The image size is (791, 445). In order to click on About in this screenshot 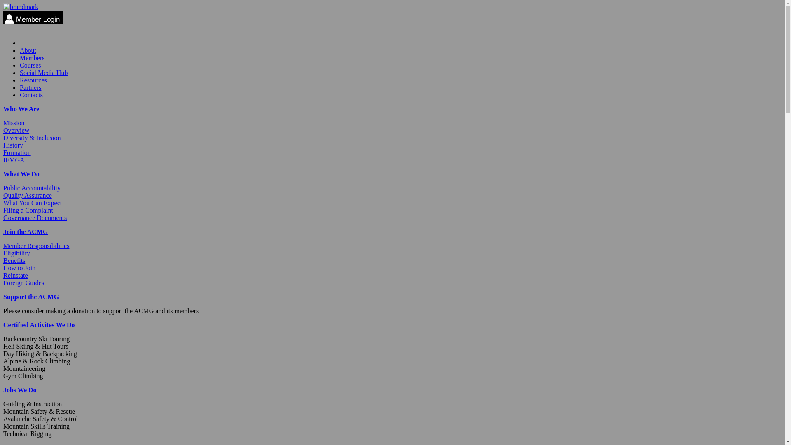, I will do `click(28, 50)`.